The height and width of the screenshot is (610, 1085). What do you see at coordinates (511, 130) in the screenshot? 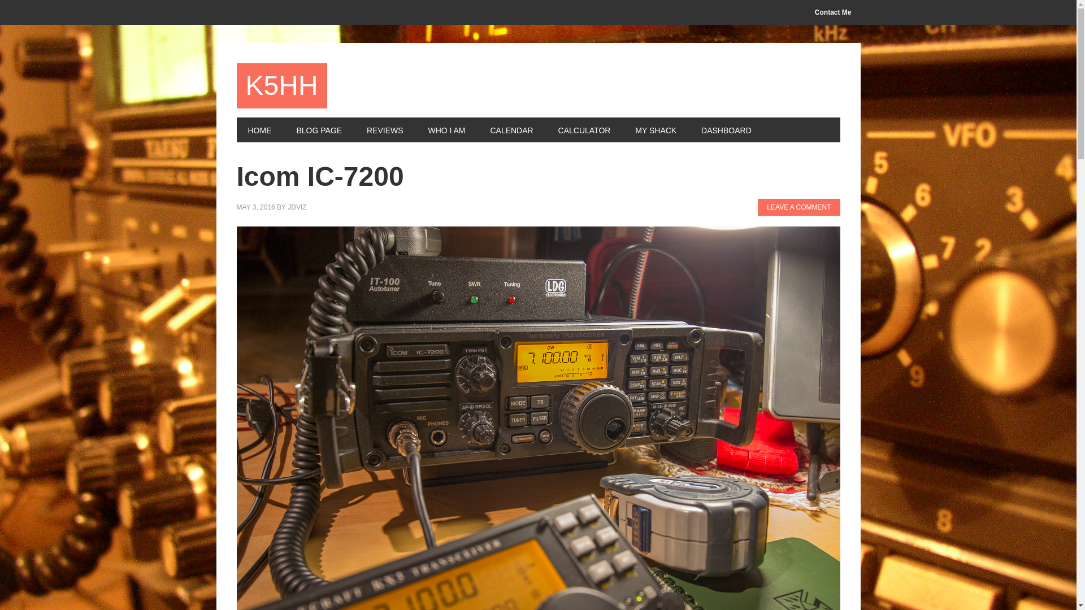
I see `CALENDAR` at bounding box center [511, 130].